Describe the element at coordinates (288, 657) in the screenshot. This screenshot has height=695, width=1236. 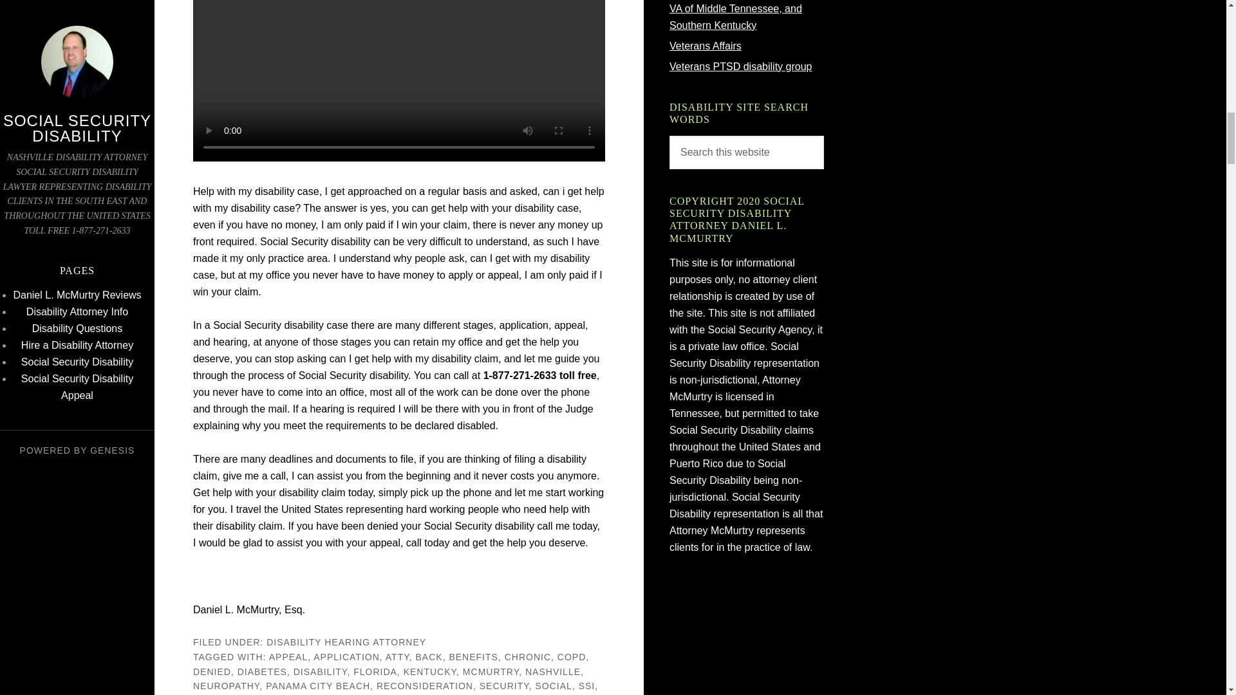
I see `APPEAL` at that location.